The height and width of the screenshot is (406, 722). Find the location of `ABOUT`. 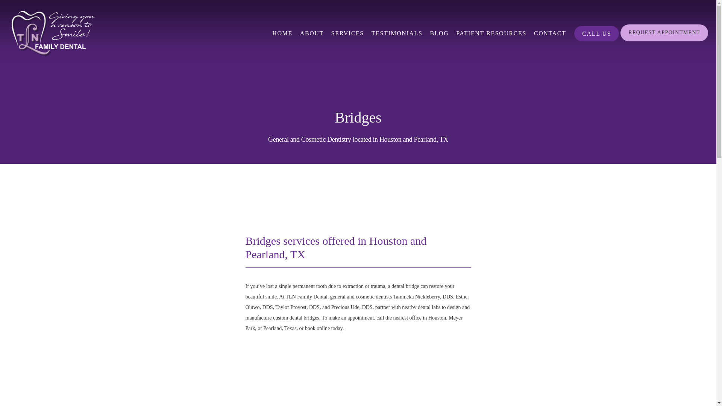

ABOUT is located at coordinates (312, 33).